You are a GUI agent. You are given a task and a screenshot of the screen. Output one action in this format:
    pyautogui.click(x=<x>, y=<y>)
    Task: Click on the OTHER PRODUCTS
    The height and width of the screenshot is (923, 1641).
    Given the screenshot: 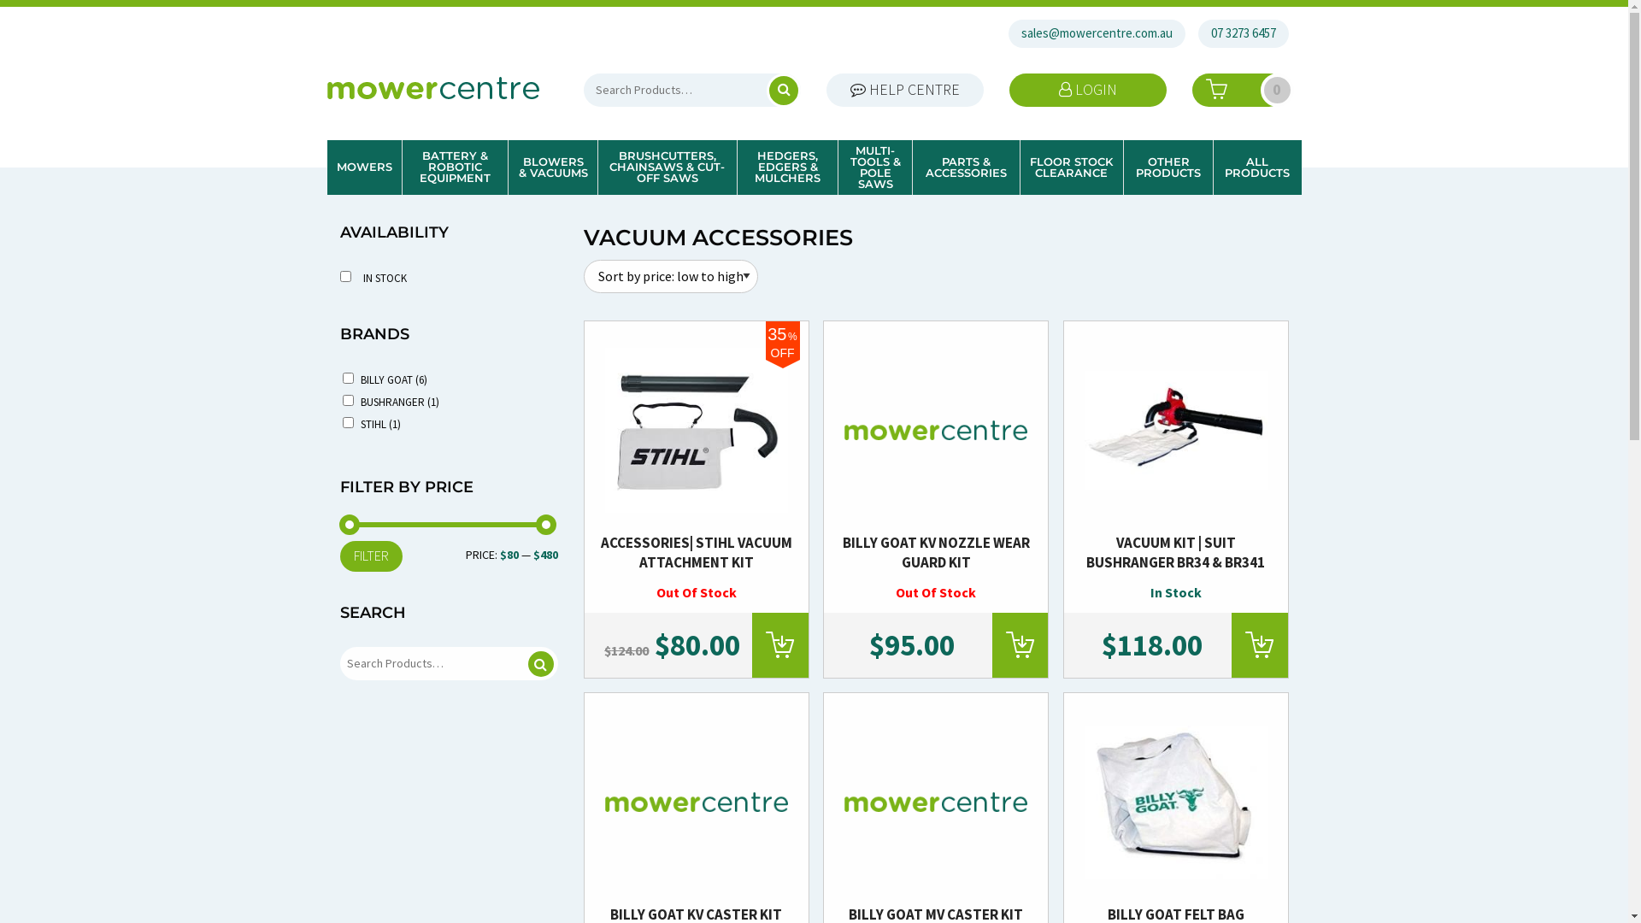 What is the action you would take?
    pyautogui.click(x=1169, y=168)
    